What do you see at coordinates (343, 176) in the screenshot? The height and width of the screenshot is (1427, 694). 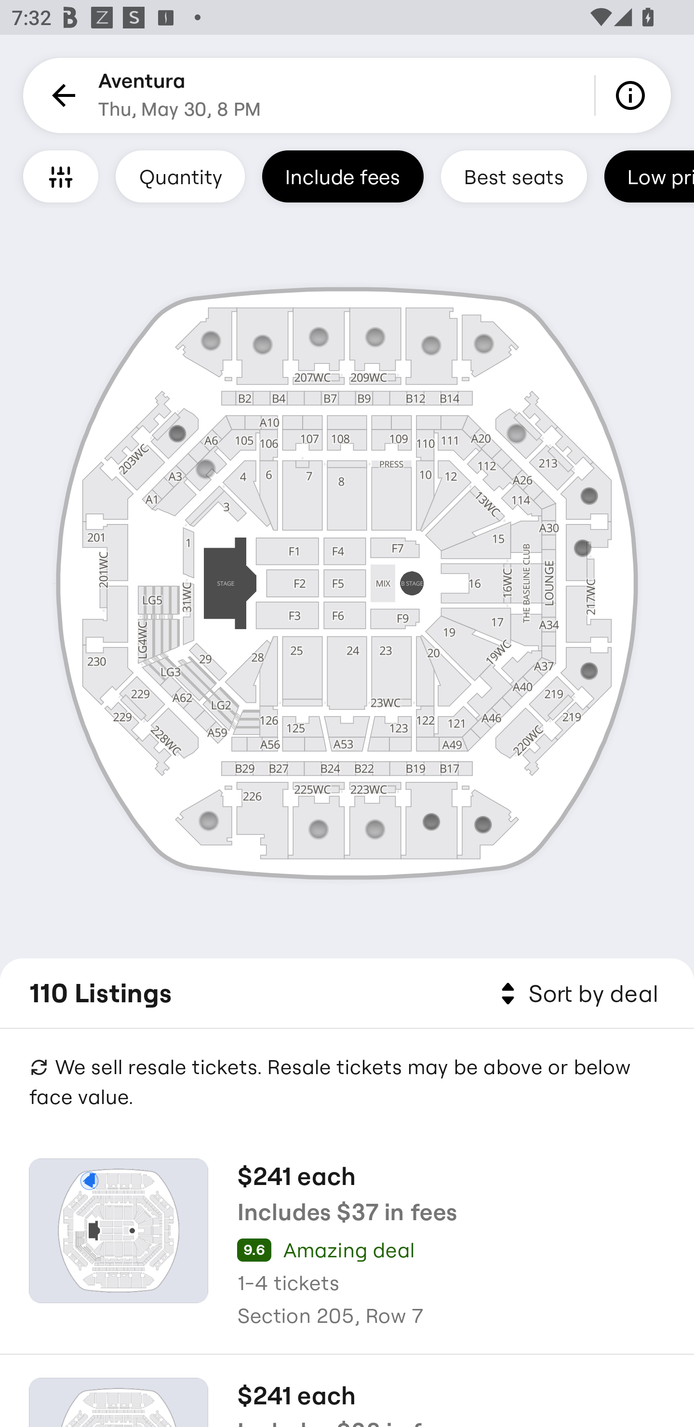 I see `Include fees` at bounding box center [343, 176].